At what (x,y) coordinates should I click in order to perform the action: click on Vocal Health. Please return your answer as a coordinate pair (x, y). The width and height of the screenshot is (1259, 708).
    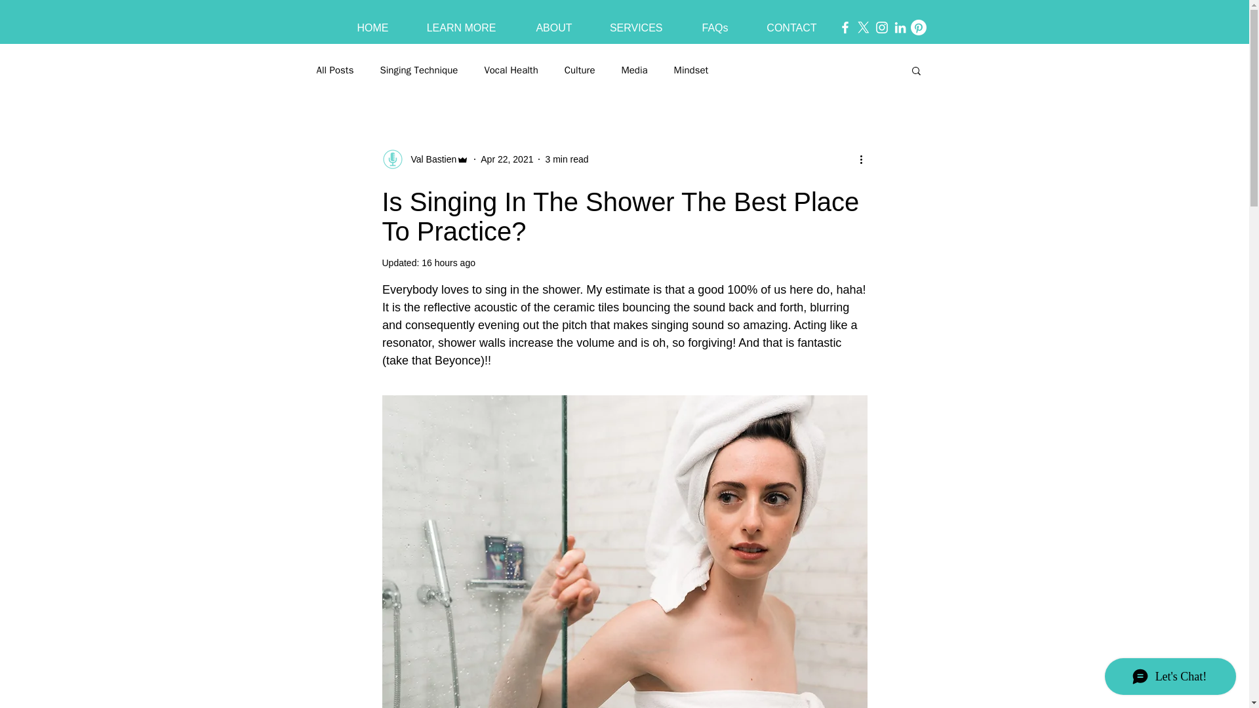
    Looking at the image, I should click on (510, 70).